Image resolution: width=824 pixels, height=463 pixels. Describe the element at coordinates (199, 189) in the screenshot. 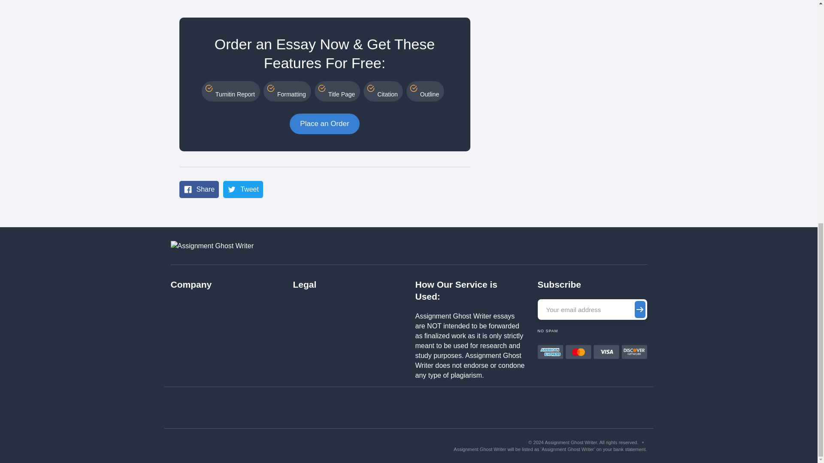

I see `Share` at that location.